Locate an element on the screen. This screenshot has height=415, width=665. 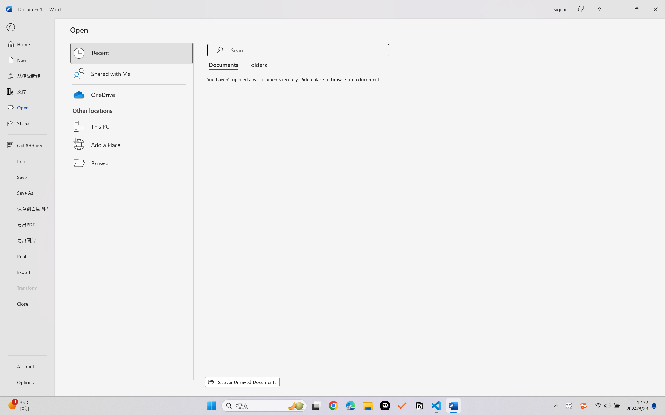
Save As is located at coordinates (27, 193).